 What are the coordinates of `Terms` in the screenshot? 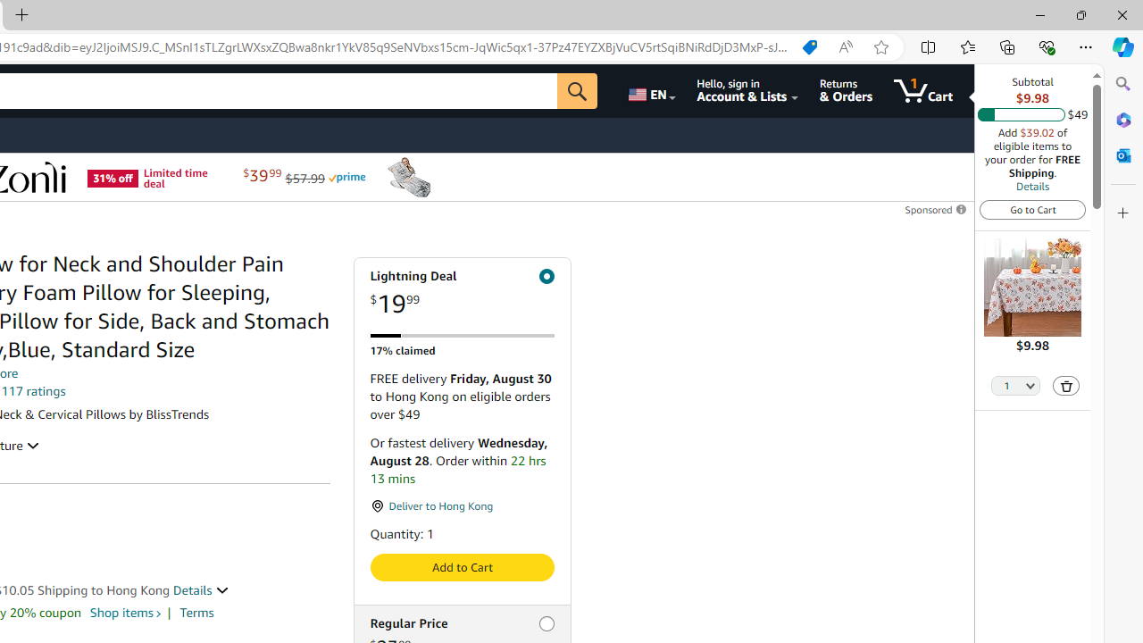 It's located at (196, 613).